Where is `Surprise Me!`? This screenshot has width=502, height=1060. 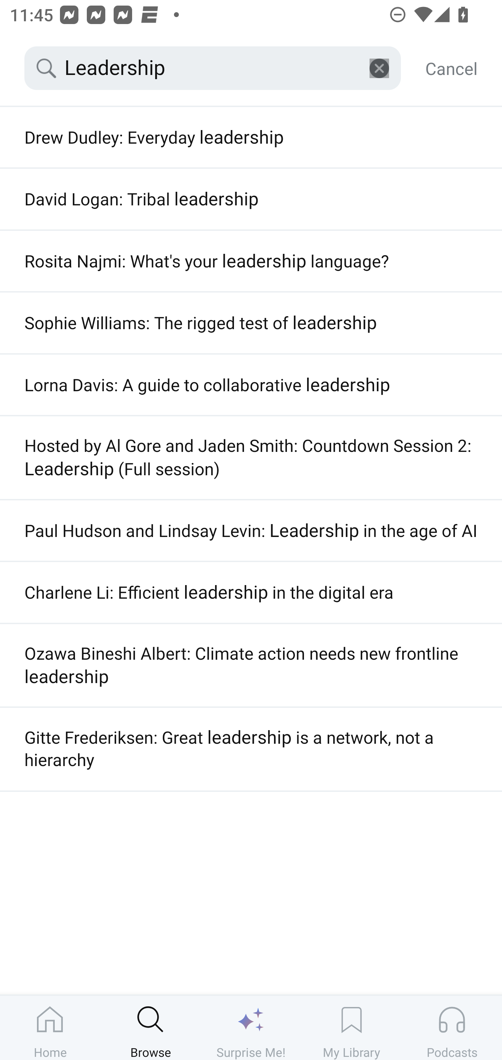 Surprise Me! is located at coordinates (251, 1028).